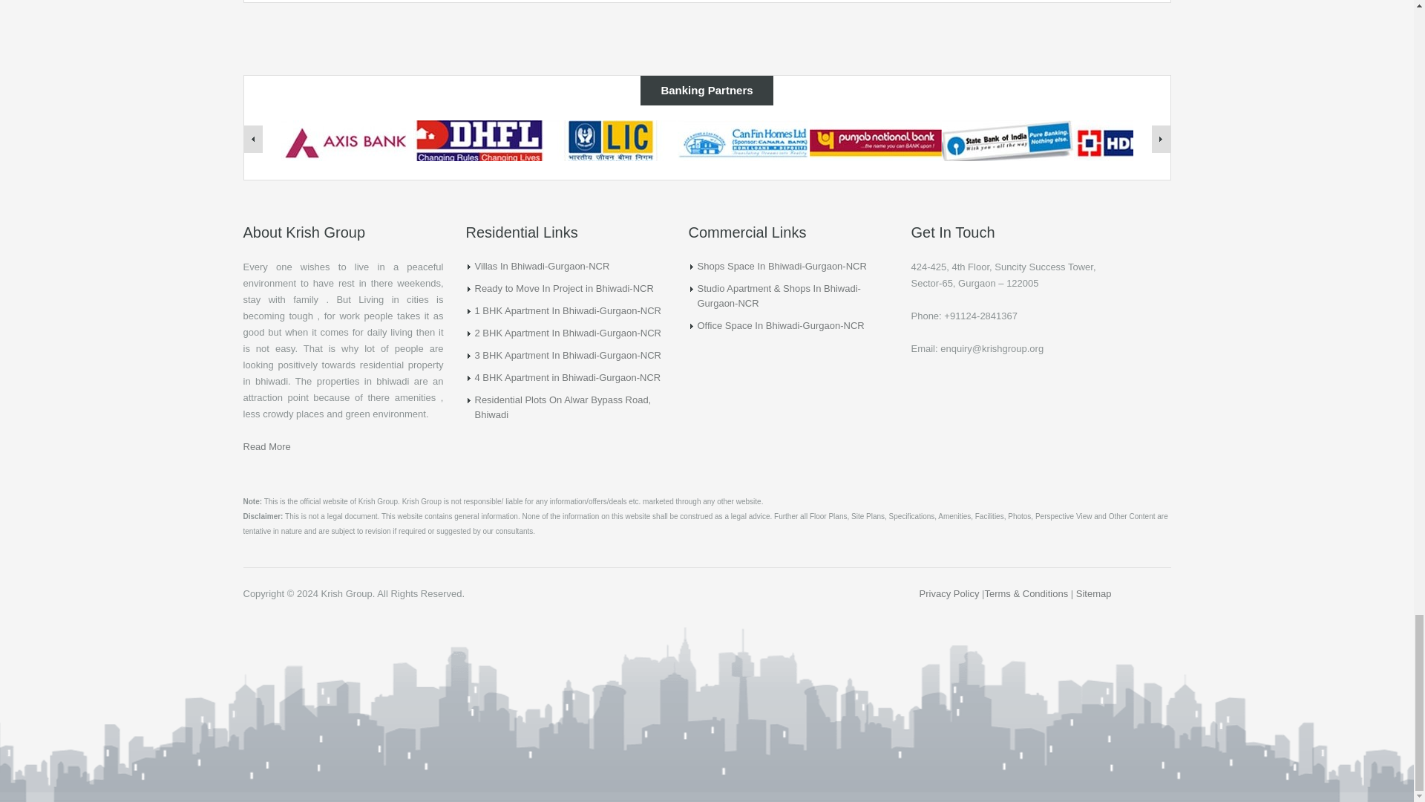 Image resolution: width=1425 pixels, height=802 pixels. I want to click on Axis Bank, so click(347, 142).